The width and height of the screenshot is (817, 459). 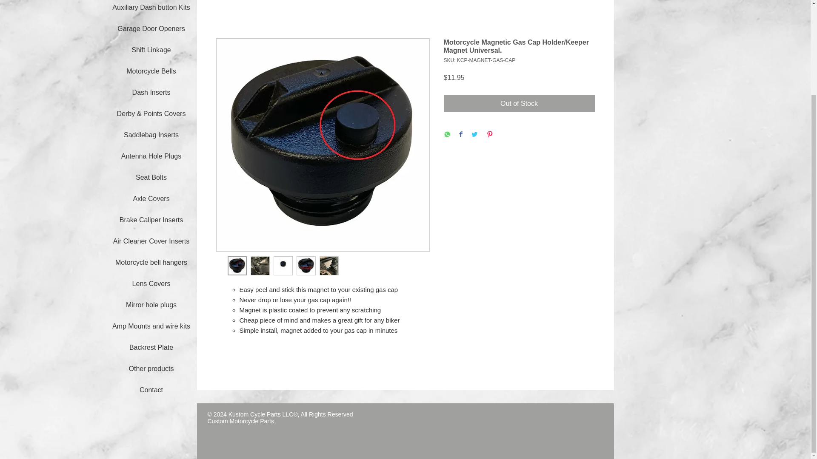 I want to click on Dash Inserts, so click(x=151, y=92).